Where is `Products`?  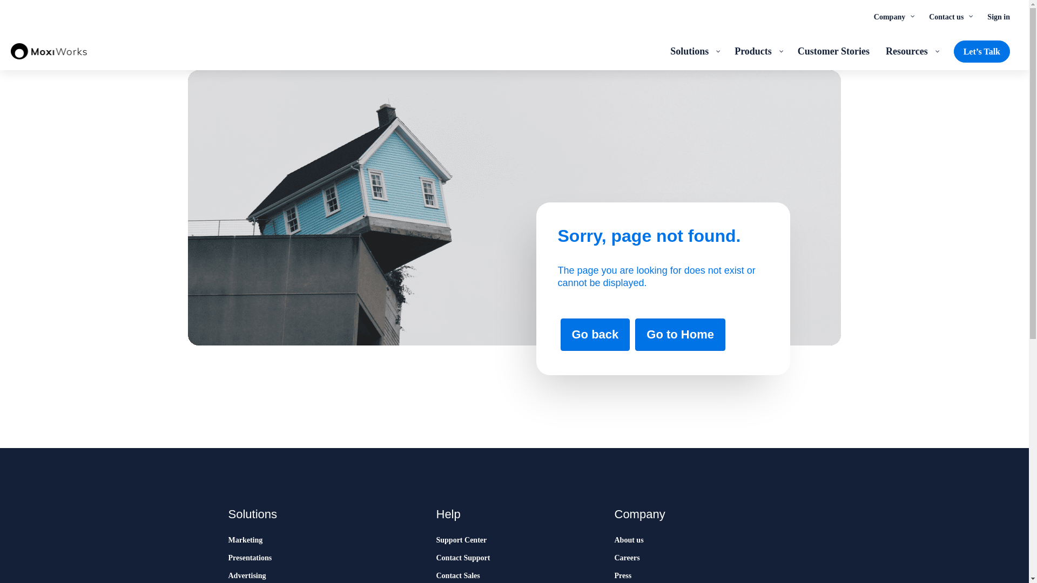 Products is located at coordinates (758, 51).